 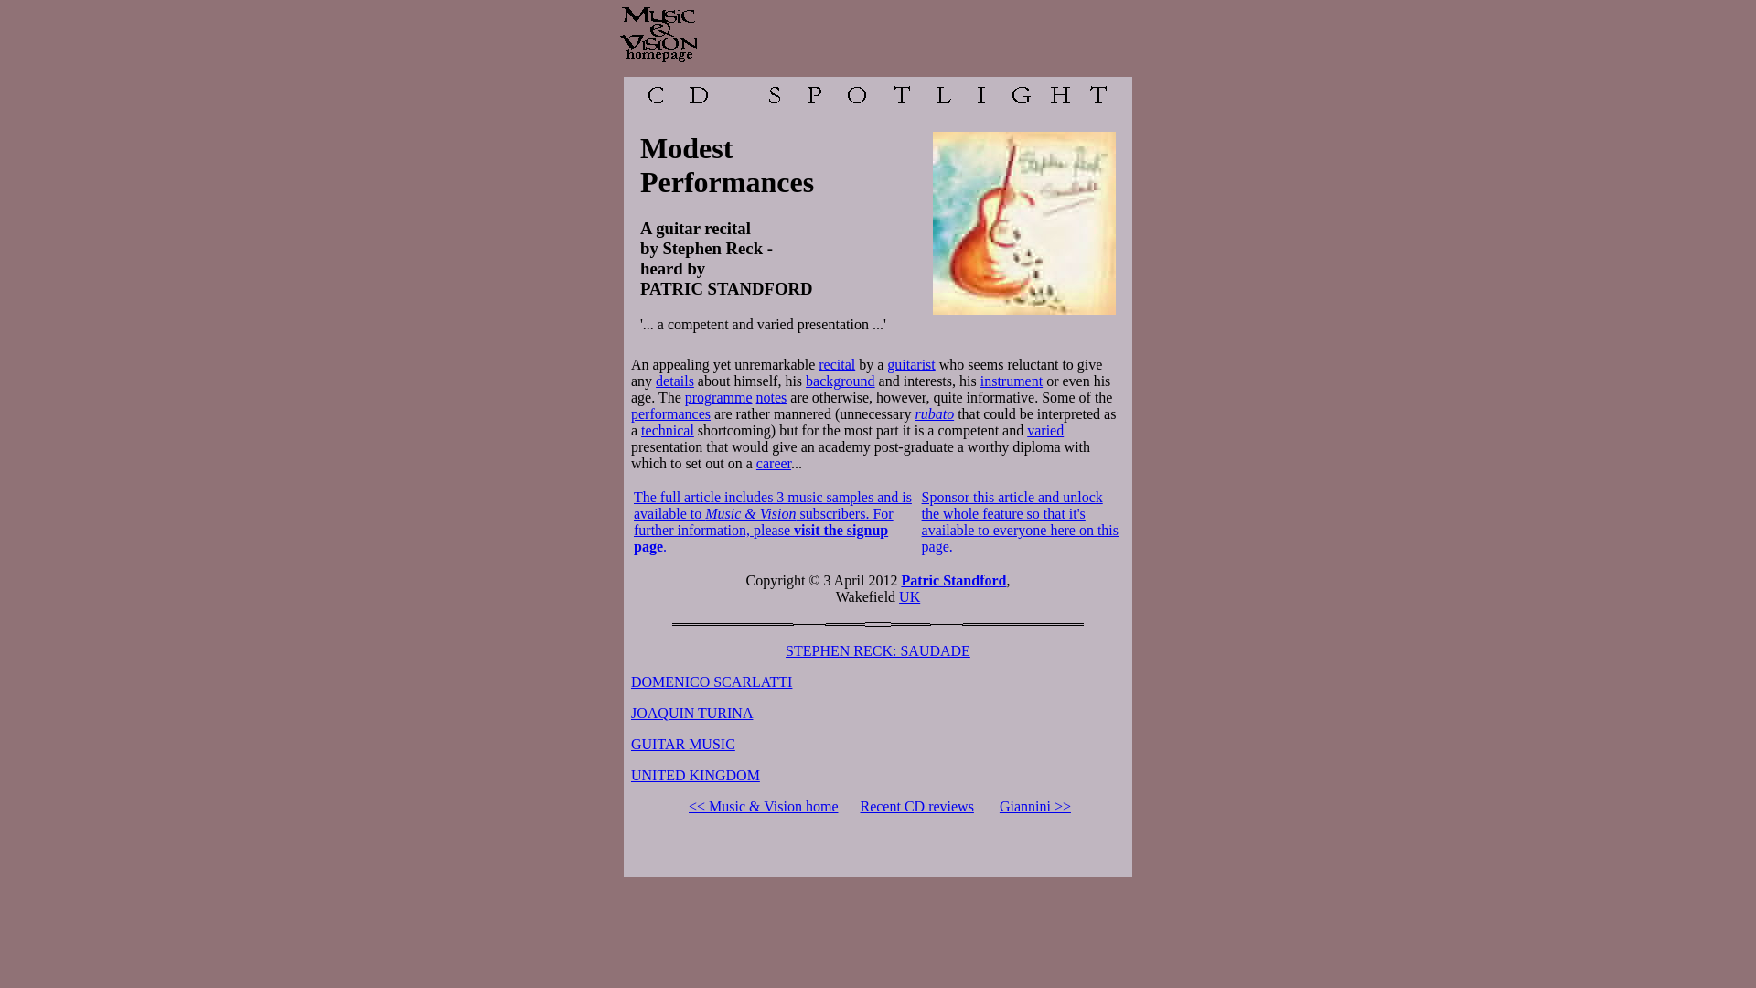 I want to click on DOMENICO SCARLATTI, so click(x=711, y=681).